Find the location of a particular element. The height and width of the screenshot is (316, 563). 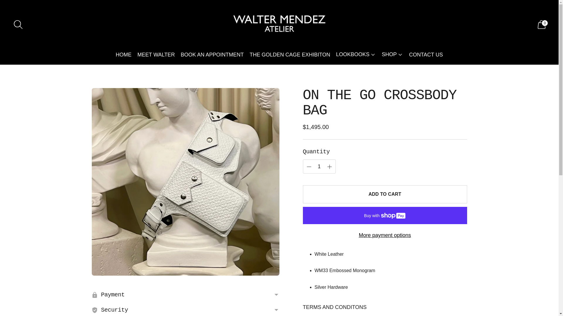

BOOK AN APPOINTMENT is located at coordinates (212, 55).